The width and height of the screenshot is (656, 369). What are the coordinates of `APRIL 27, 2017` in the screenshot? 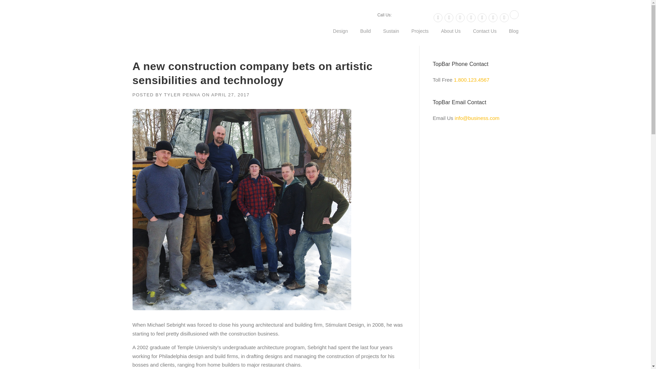 It's located at (230, 95).